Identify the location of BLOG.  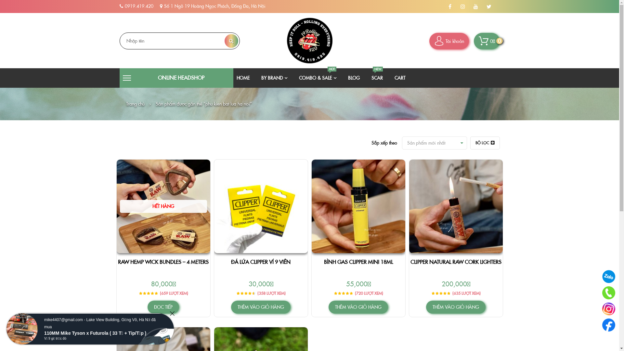
(354, 78).